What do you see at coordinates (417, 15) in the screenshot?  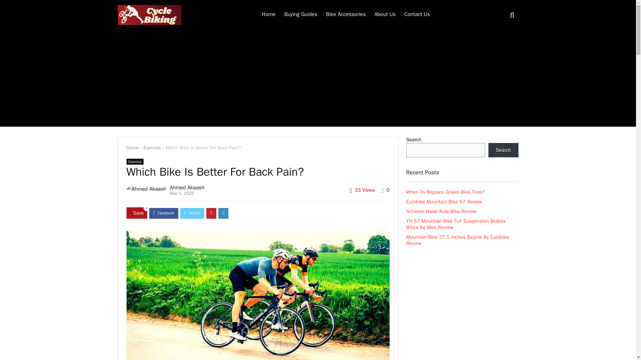 I see `Contact Us` at bounding box center [417, 15].